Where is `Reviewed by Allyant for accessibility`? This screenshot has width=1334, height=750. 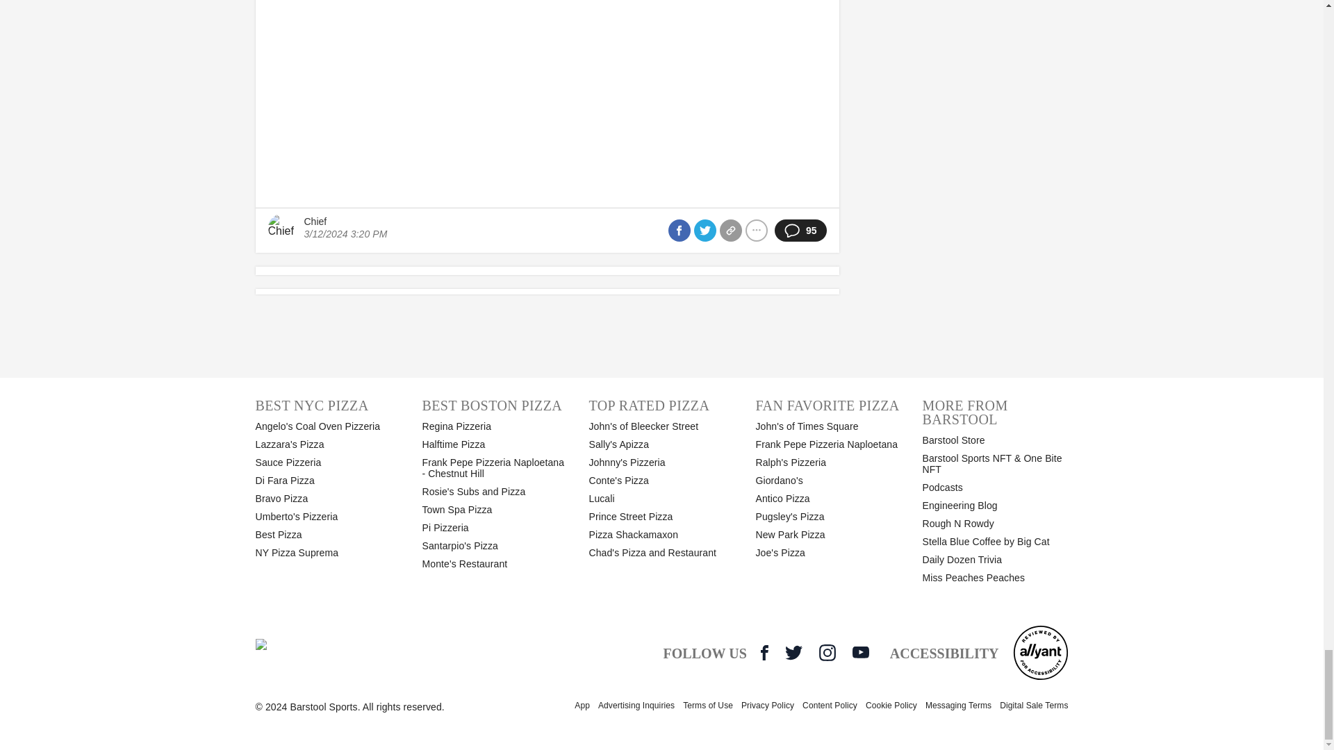
Reviewed by Allyant for accessibility is located at coordinates (1040, 652).